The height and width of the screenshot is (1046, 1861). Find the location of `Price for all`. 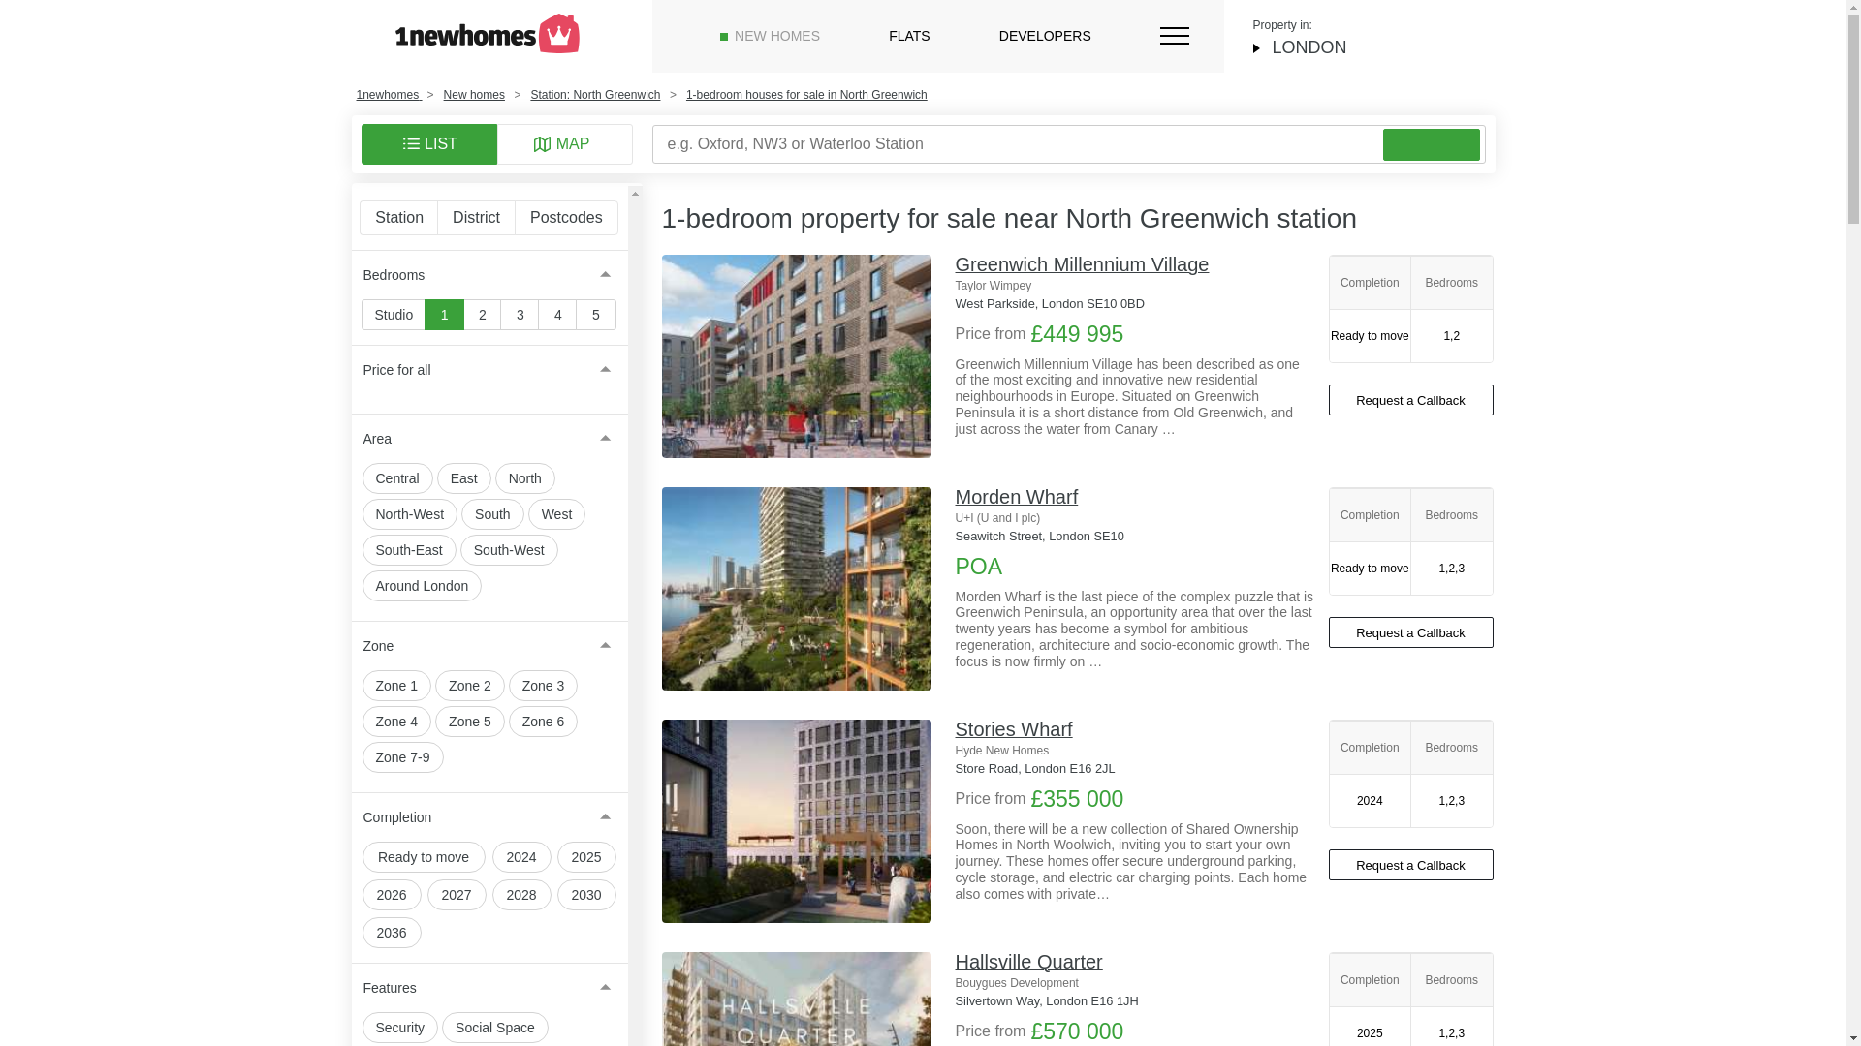

Price for all is located at coordinates (489, 370).